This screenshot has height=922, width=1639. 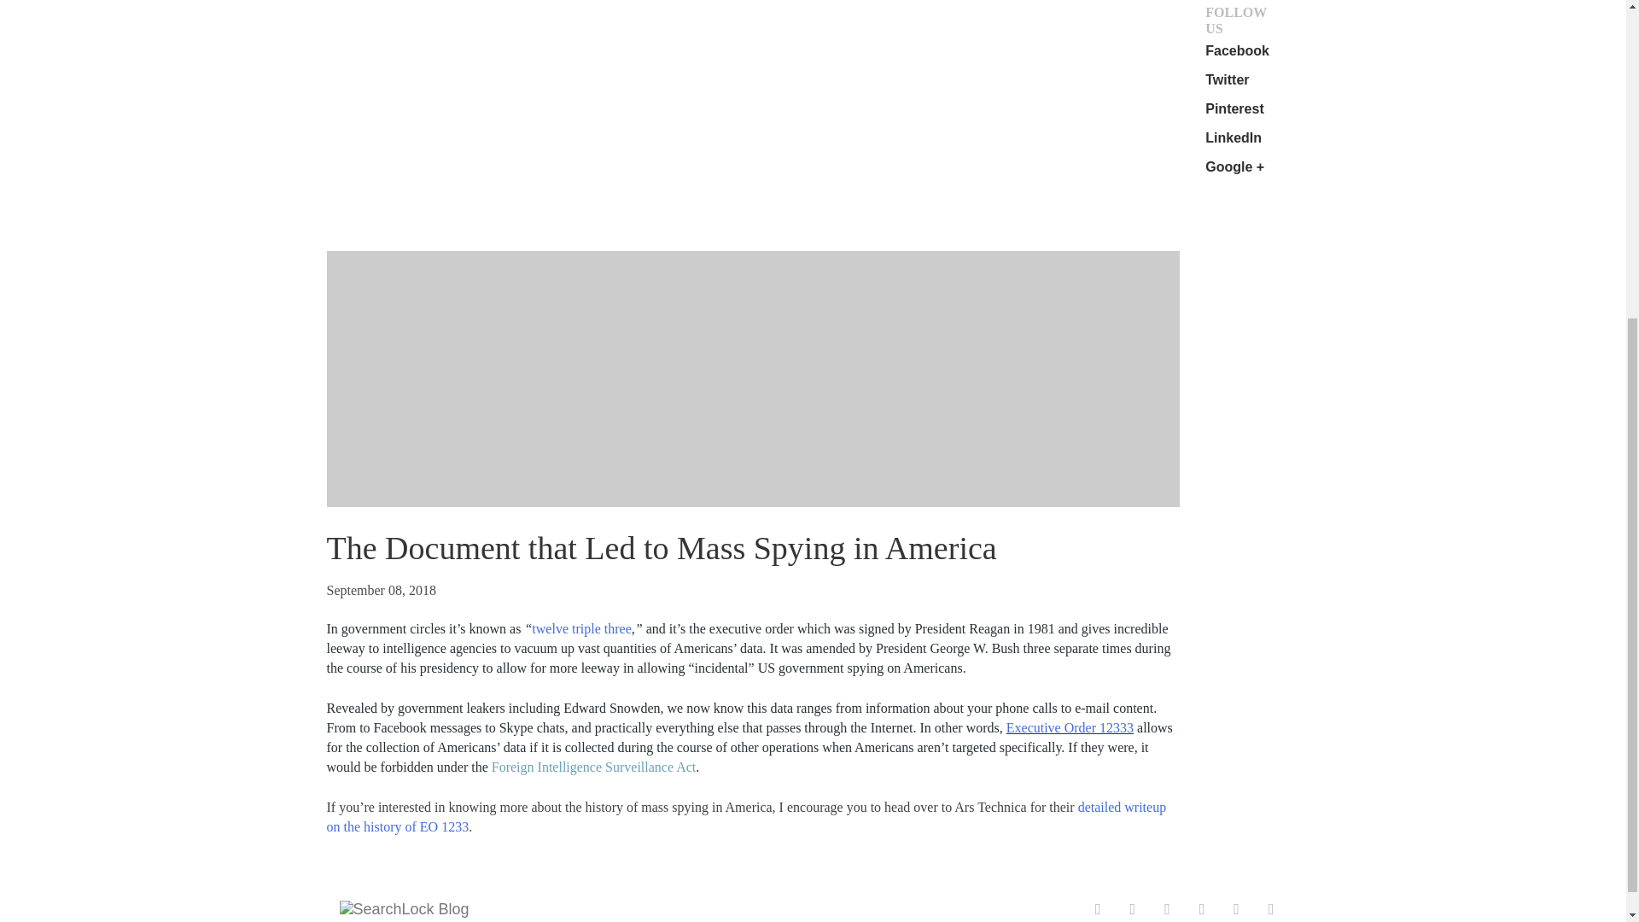 What do you see at coordinates (1234, 108) in the screenshot?
I see `Pinterest` at bounding box center [1234, 108].